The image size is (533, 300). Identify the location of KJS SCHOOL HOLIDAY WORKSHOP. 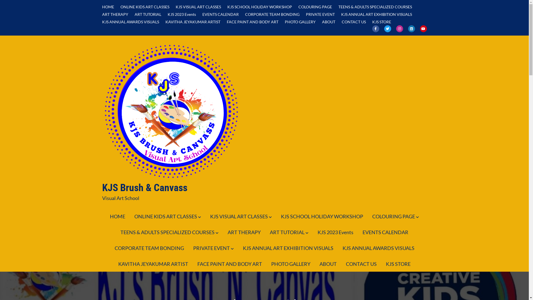
(322, 217).